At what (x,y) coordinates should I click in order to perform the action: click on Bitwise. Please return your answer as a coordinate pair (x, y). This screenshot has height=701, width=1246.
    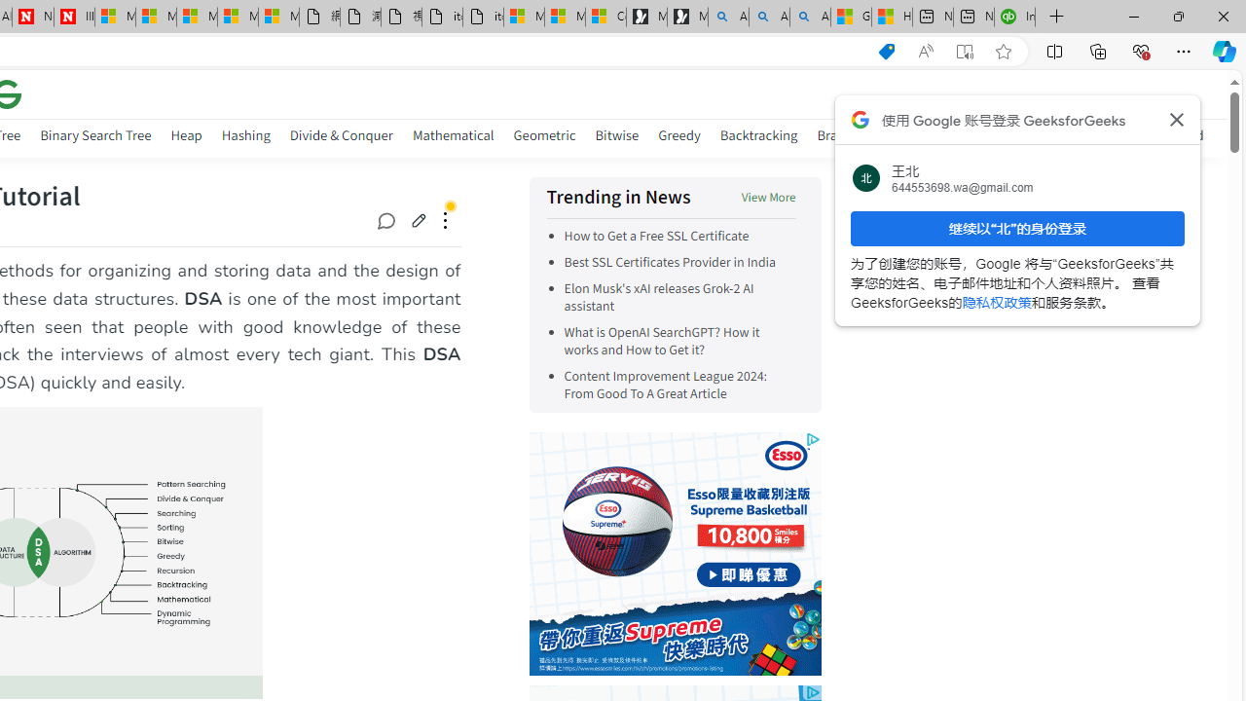
    Looking at the image, I should click on (617, 138).